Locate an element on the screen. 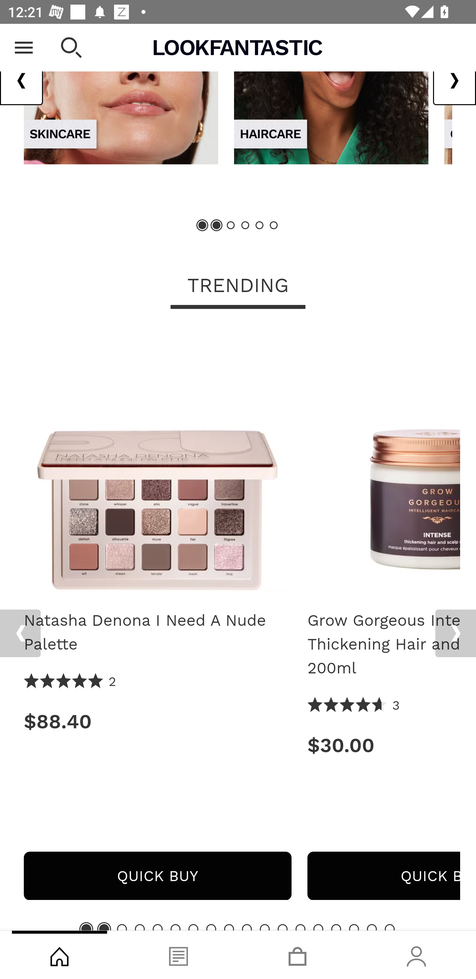 Image resolution: width=476 pixels, height=979 pixels. Slide 5 is located at coordinates (259, 226).